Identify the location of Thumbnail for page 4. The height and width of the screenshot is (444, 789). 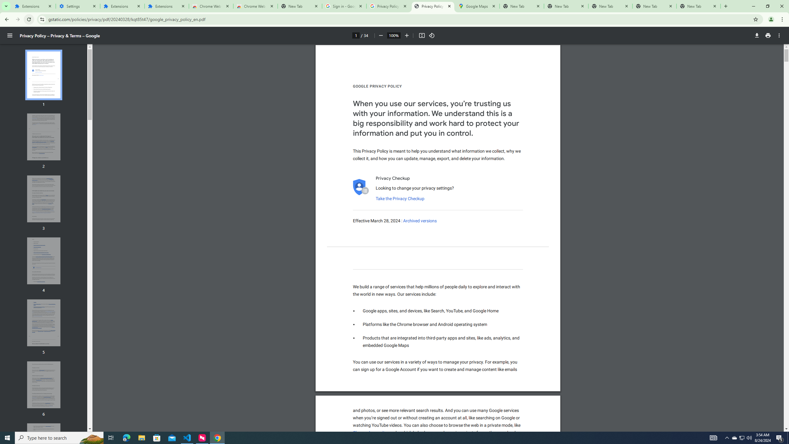
(44, 261).